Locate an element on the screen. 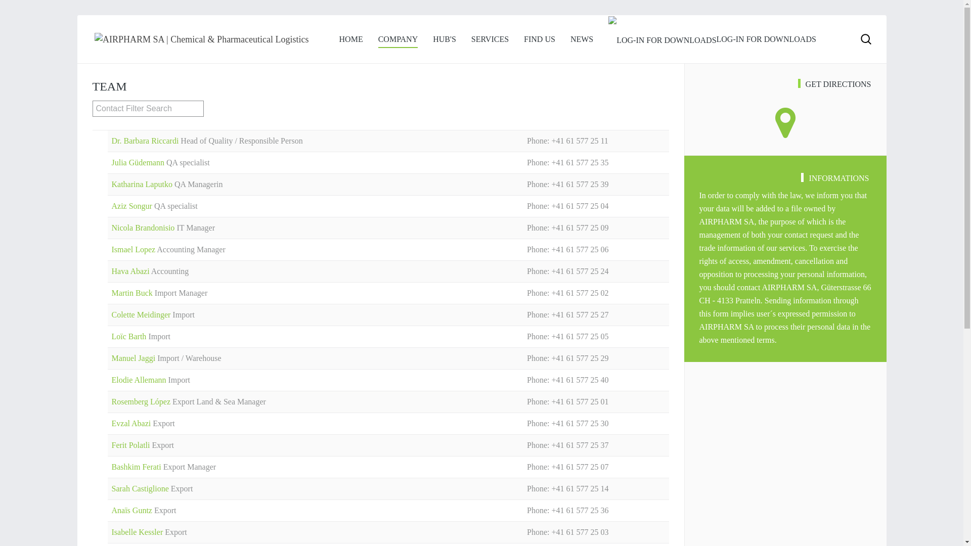 This screenshot has height=546, width=971. Manuel Jaggi is located at coordinates (135, 358).